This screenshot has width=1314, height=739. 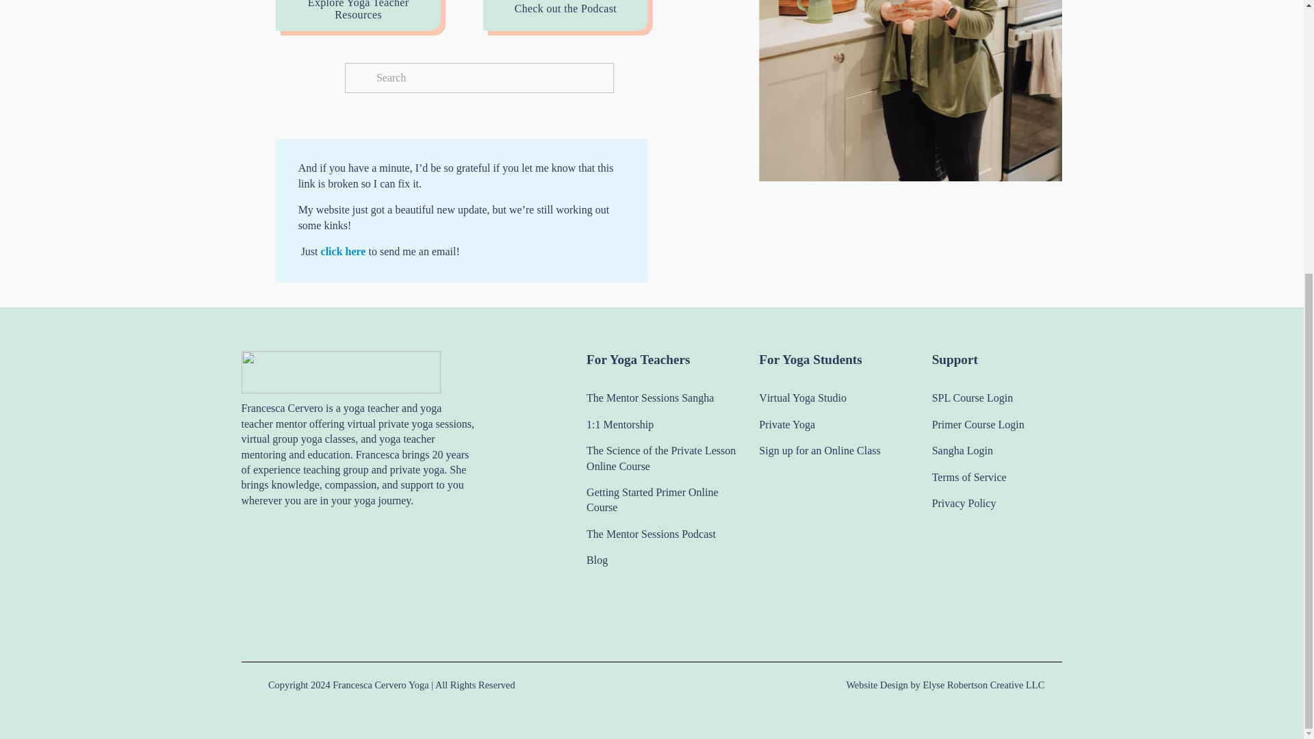 What do you see at coordinates (597, 560) in the screenshot?
I see `Blog` at bounding box center [597, 560].